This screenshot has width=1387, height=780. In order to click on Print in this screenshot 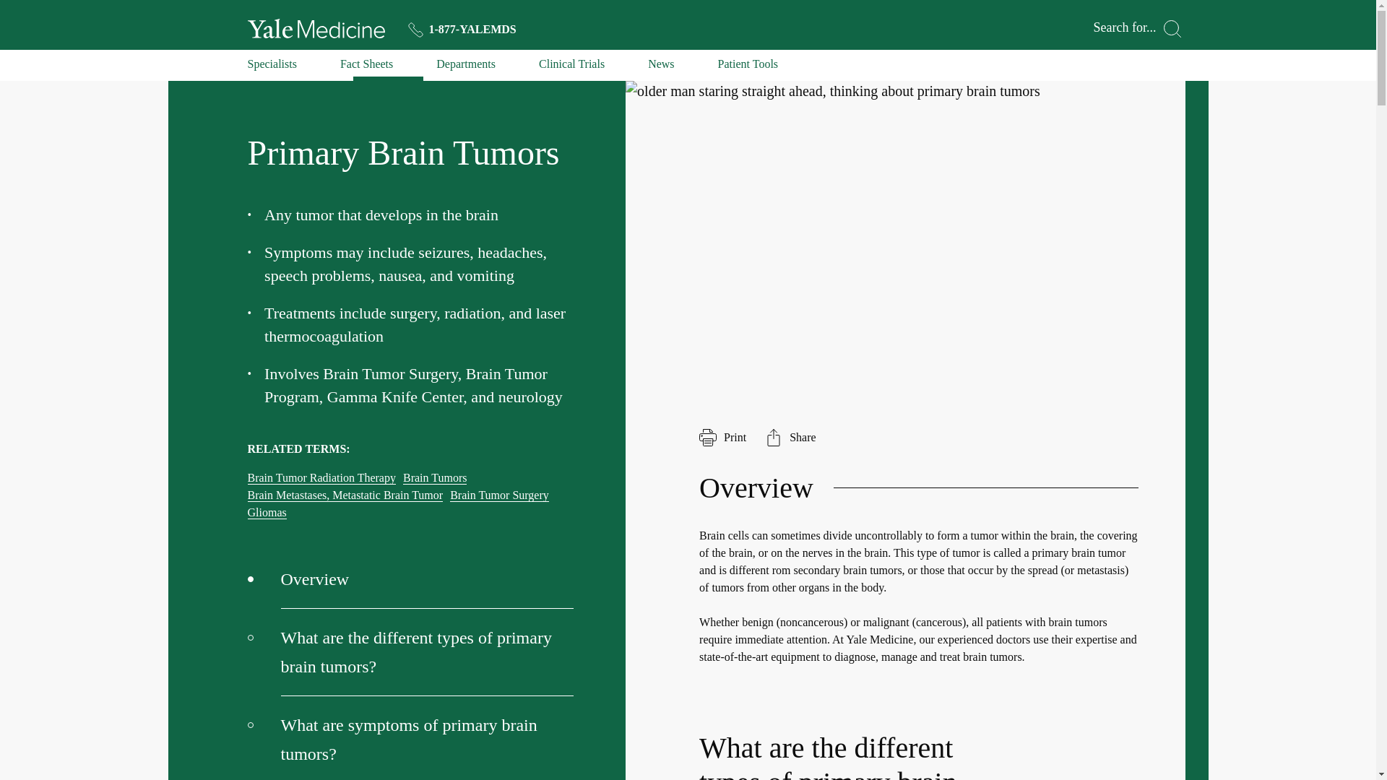, I will do `click(722, 438)`.